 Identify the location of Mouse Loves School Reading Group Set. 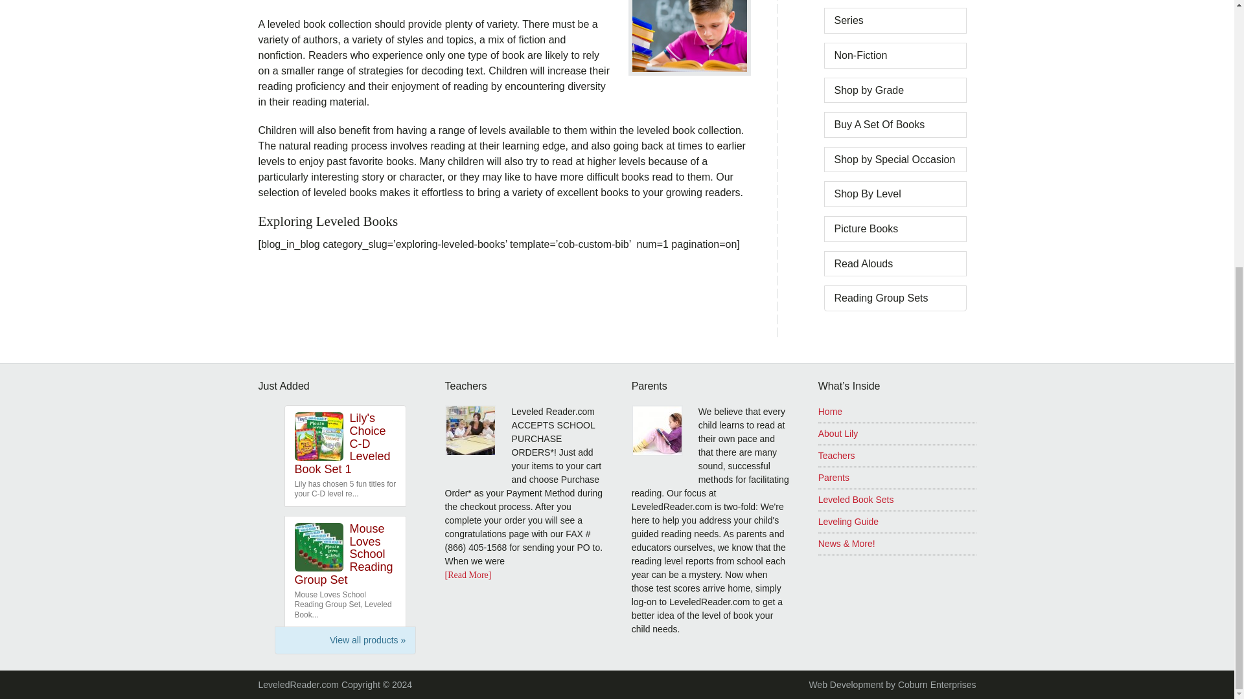
(343, 554).